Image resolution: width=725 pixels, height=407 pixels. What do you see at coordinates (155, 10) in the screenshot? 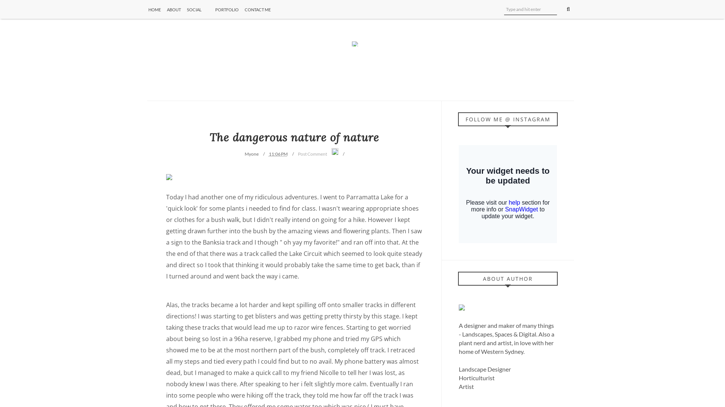
I see `HOME` at bounding box center [155, 10].